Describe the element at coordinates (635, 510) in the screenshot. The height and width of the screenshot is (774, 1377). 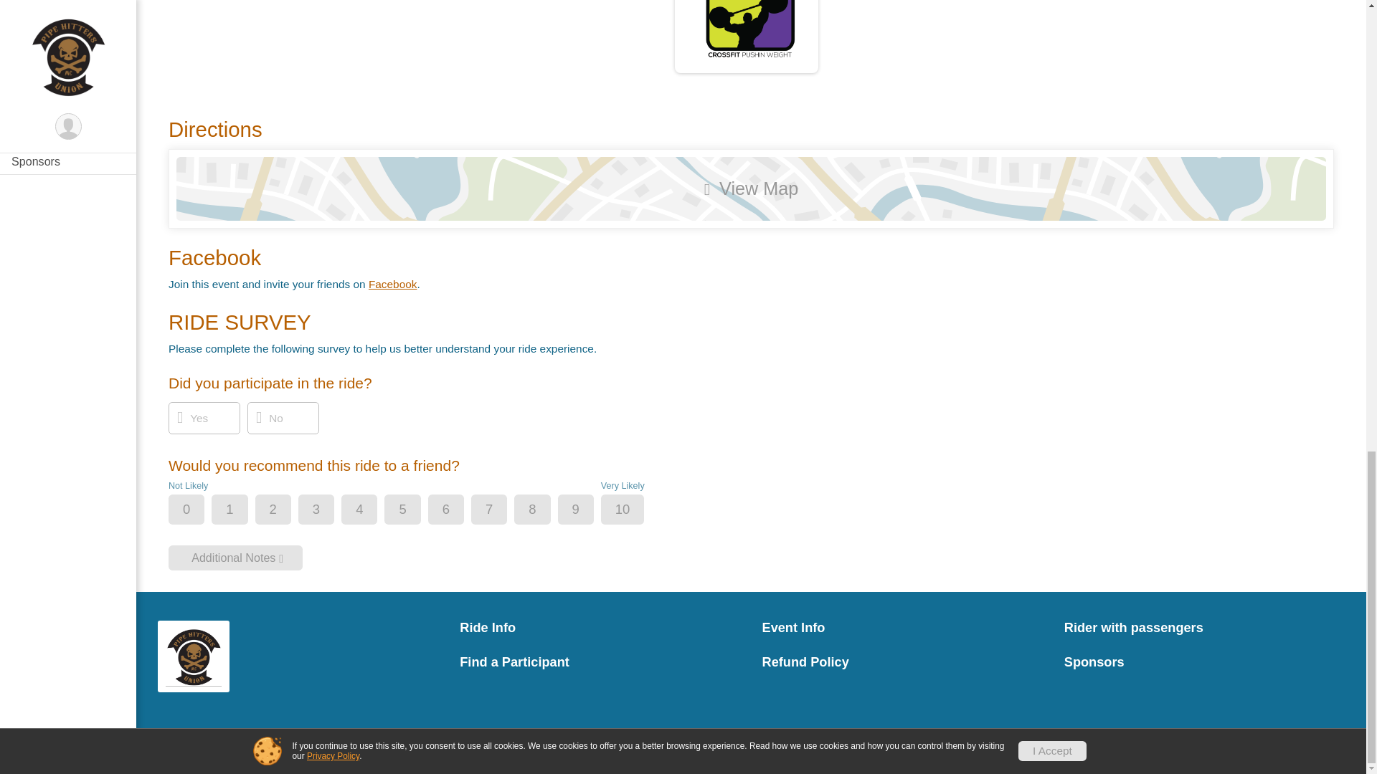
I see `10` at that location.